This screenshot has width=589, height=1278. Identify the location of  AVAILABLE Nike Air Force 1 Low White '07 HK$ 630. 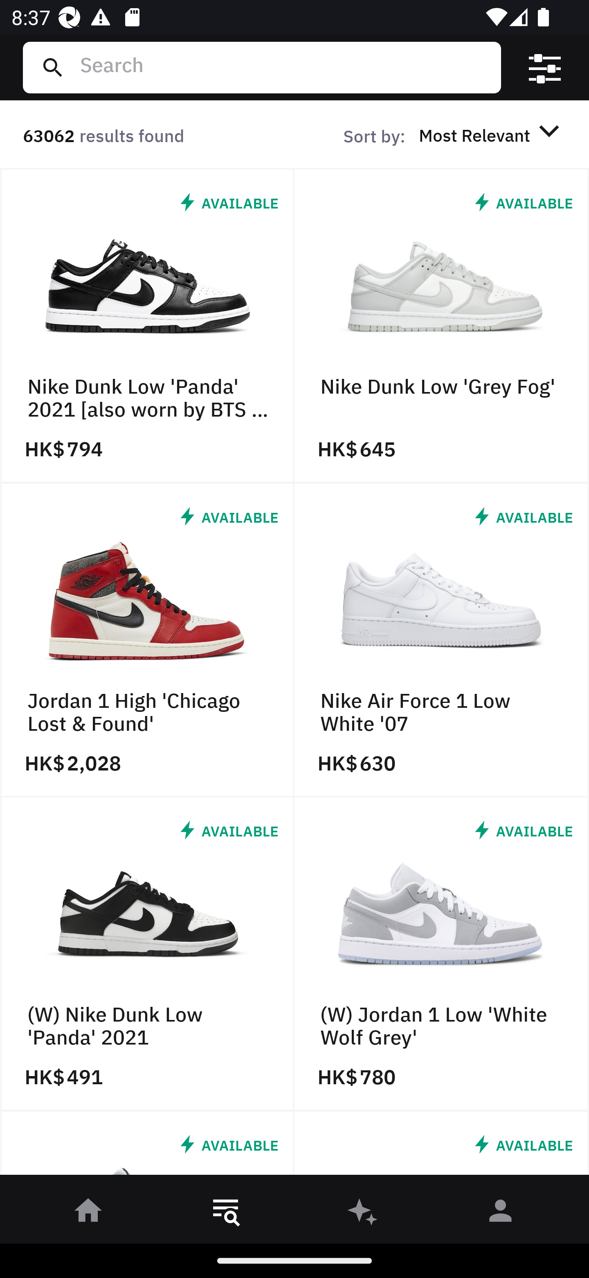
(442, 640).